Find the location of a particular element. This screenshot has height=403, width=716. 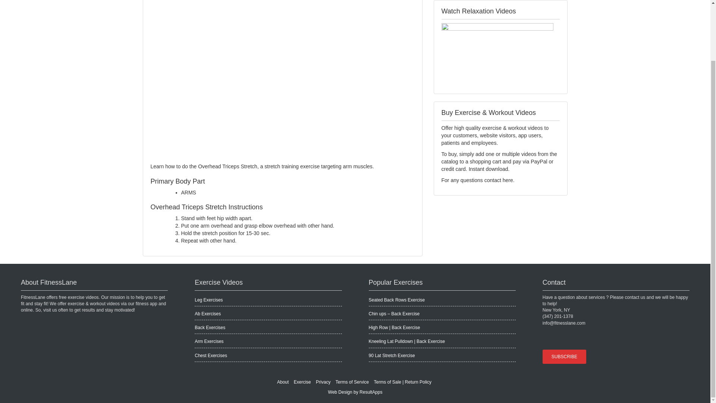

Leg Exercises is located at coordinates (209, 300).